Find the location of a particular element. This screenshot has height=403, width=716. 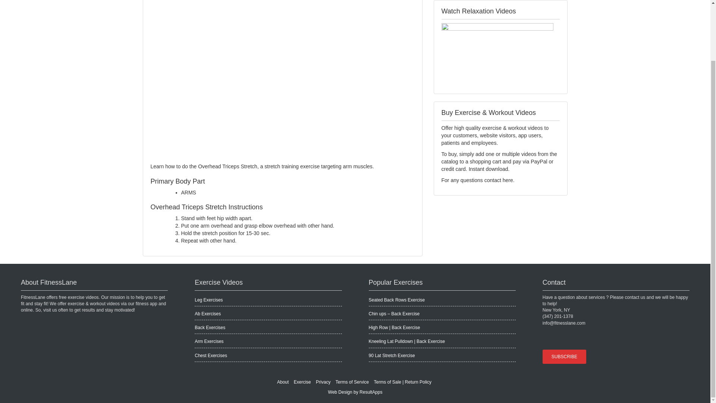

Leg Exercises is located at coordinates (209, 300).